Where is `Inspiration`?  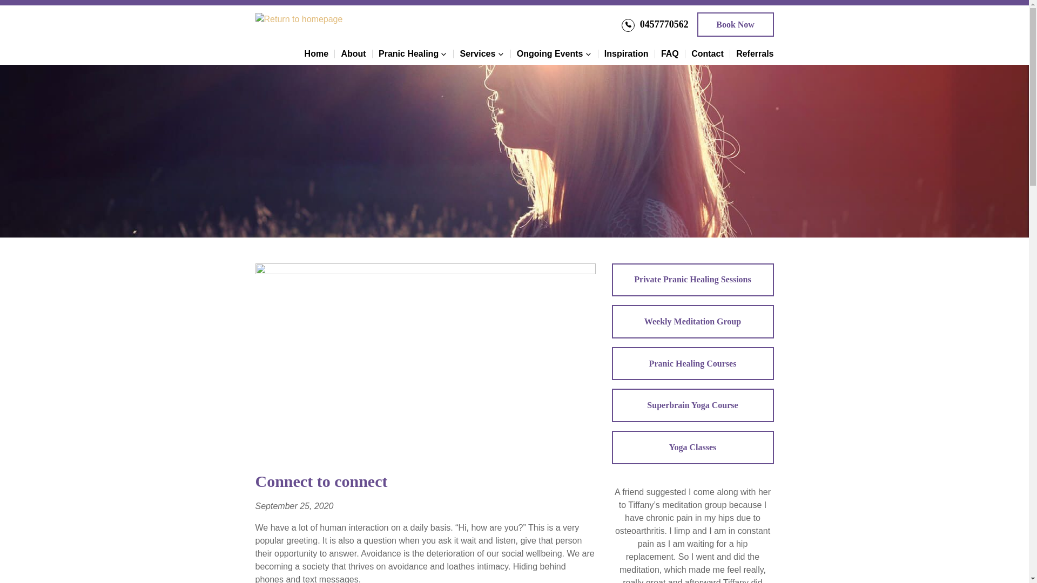
Inspiration is located at coordinates (627, 54).